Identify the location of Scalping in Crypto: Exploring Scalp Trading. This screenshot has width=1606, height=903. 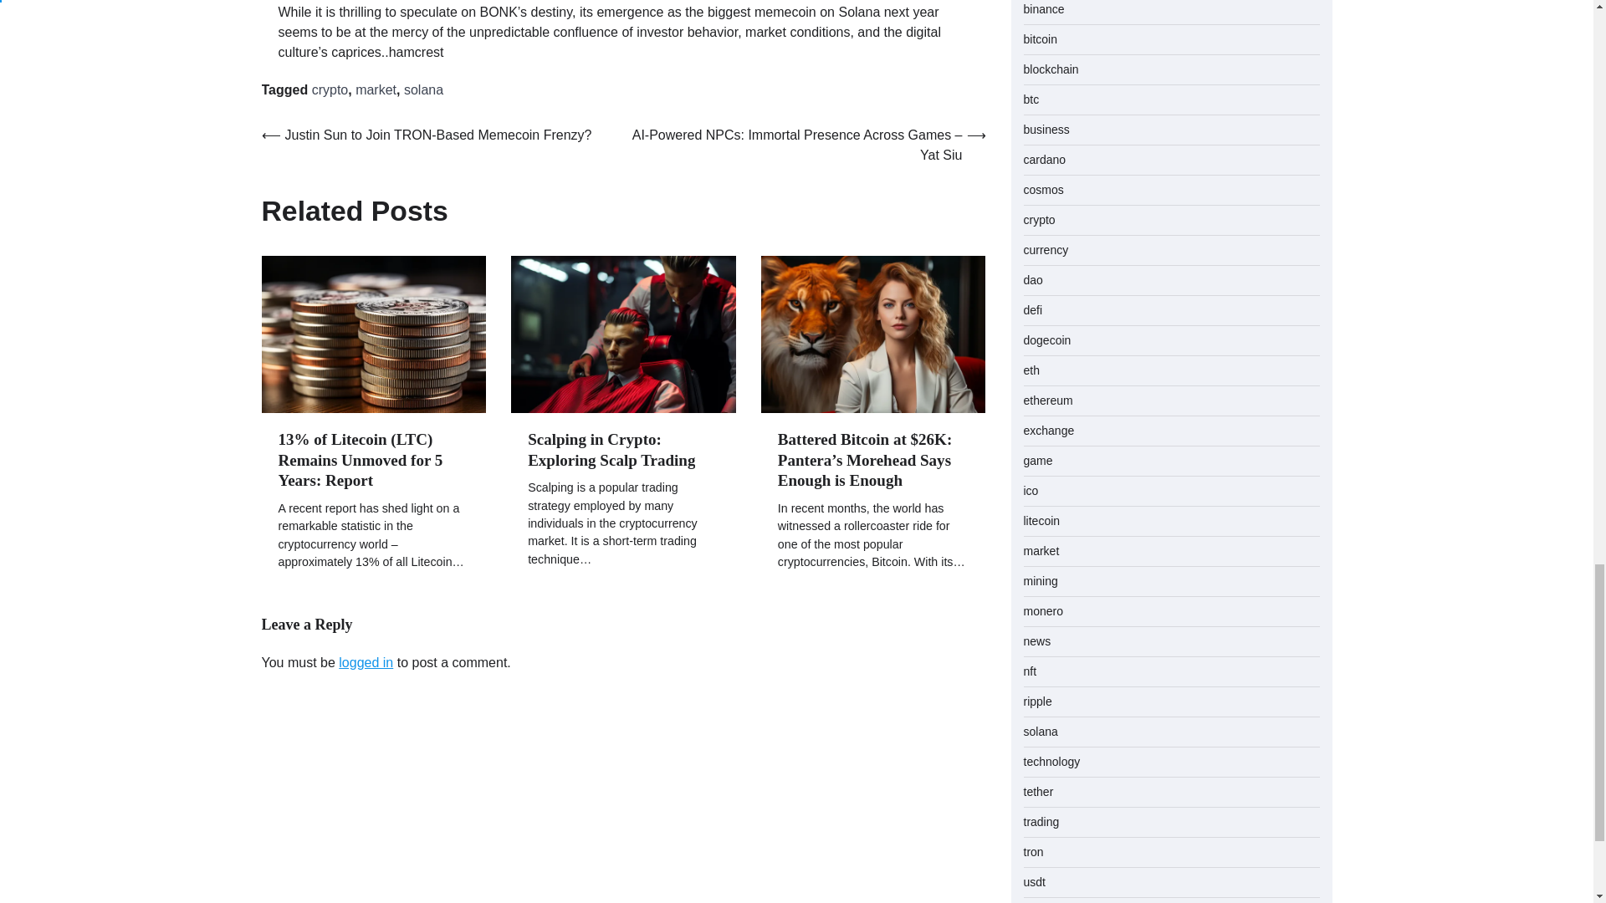
(611, 450).